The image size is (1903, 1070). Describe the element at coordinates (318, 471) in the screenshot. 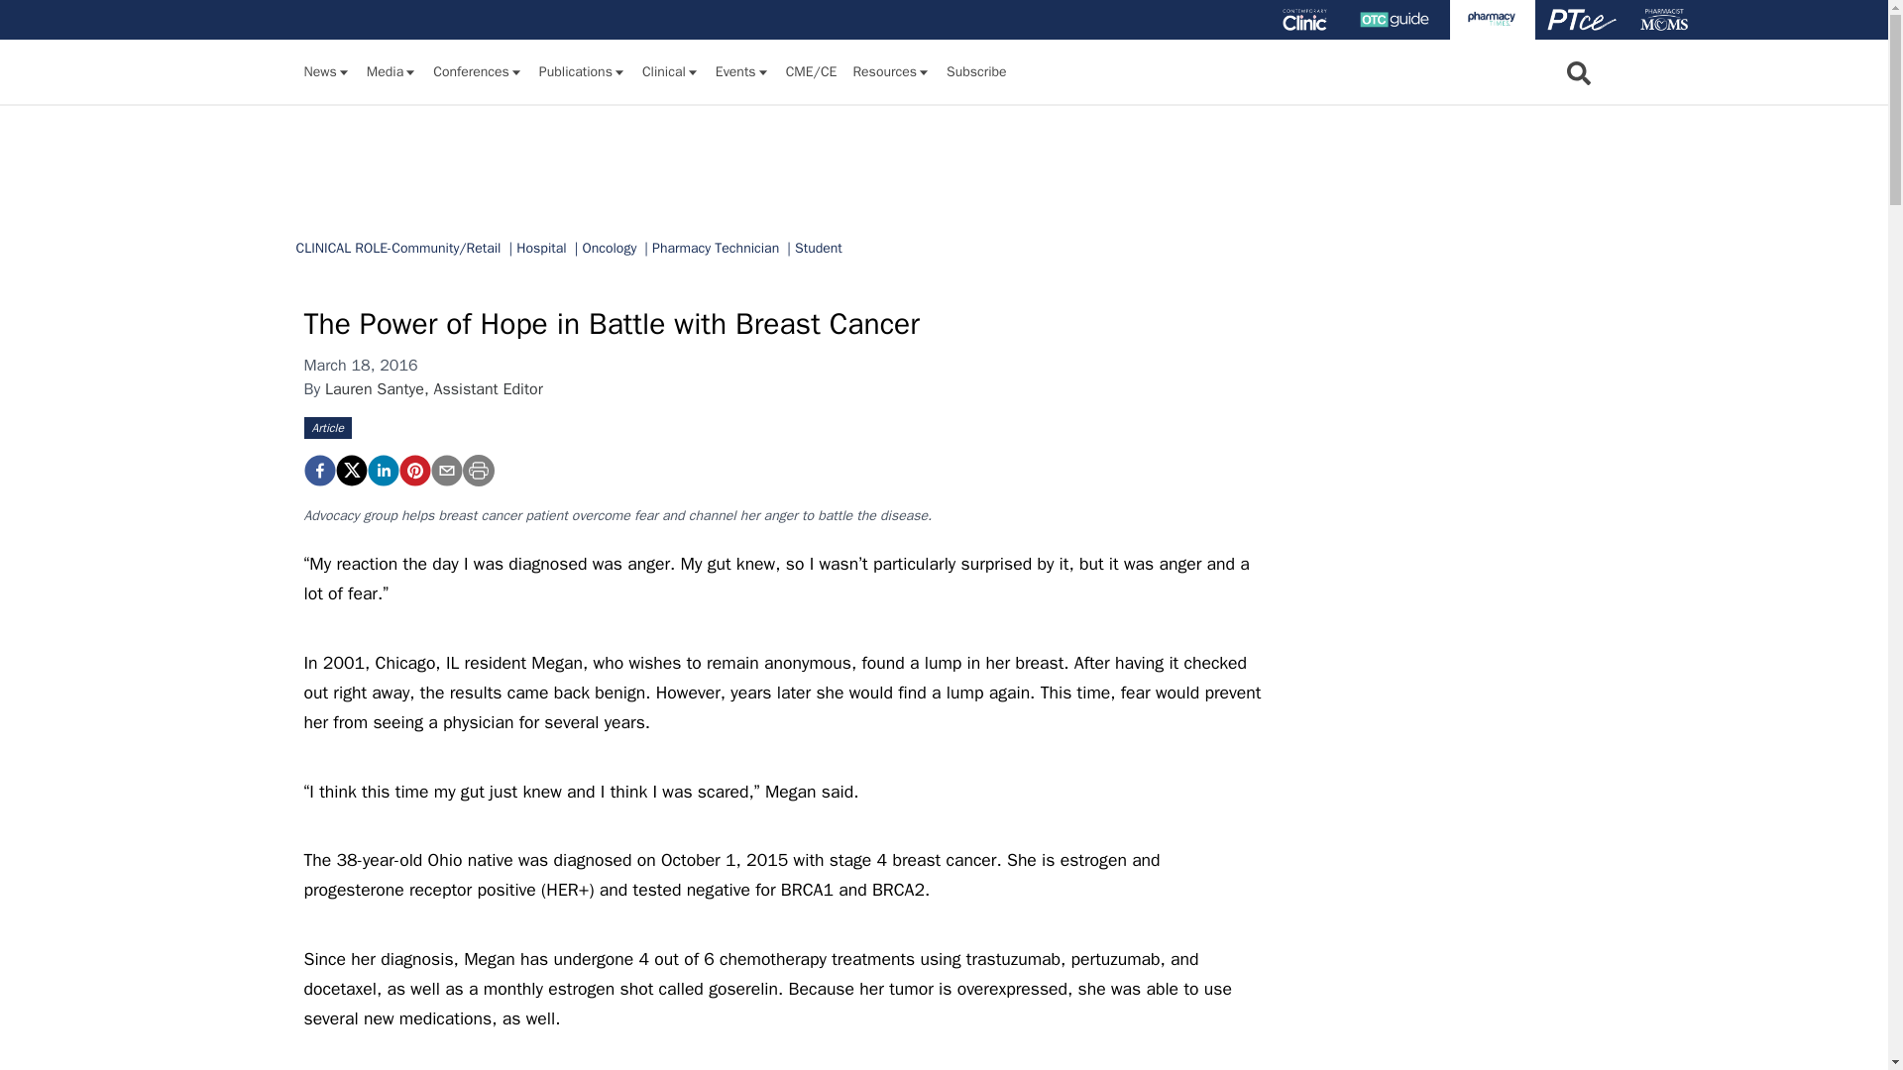

I see `The Power of Hope in Battle with Breast Cancer` at that location.